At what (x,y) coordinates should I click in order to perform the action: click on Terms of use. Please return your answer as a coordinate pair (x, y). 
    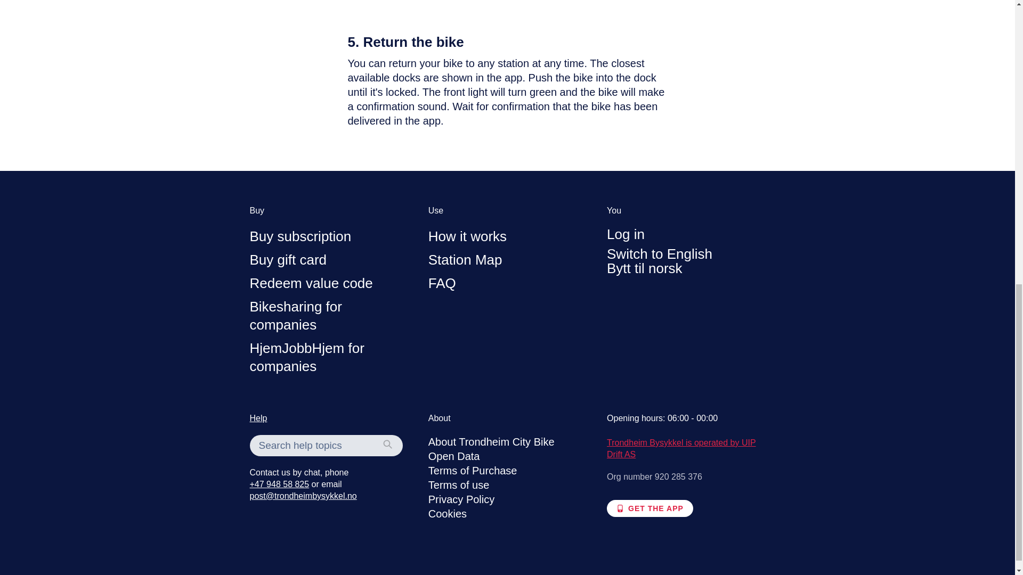
    Looking at the image, I should click on (458, 484).